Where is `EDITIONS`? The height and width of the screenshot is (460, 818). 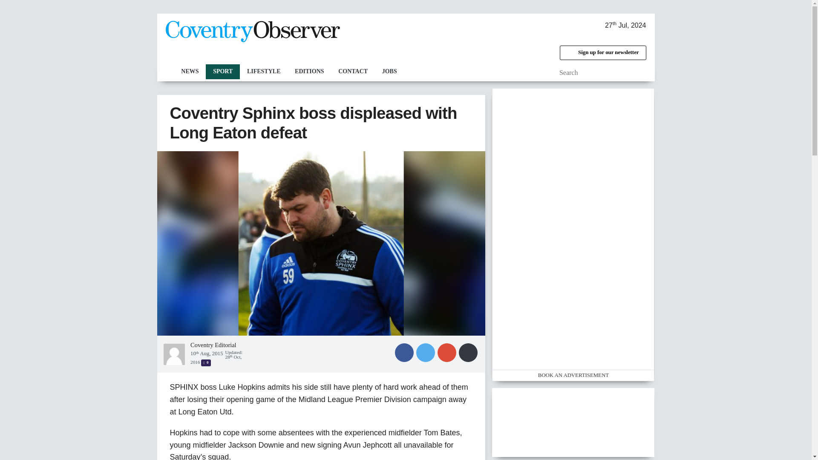 EDITIONS is located at coordinates (309, 72).